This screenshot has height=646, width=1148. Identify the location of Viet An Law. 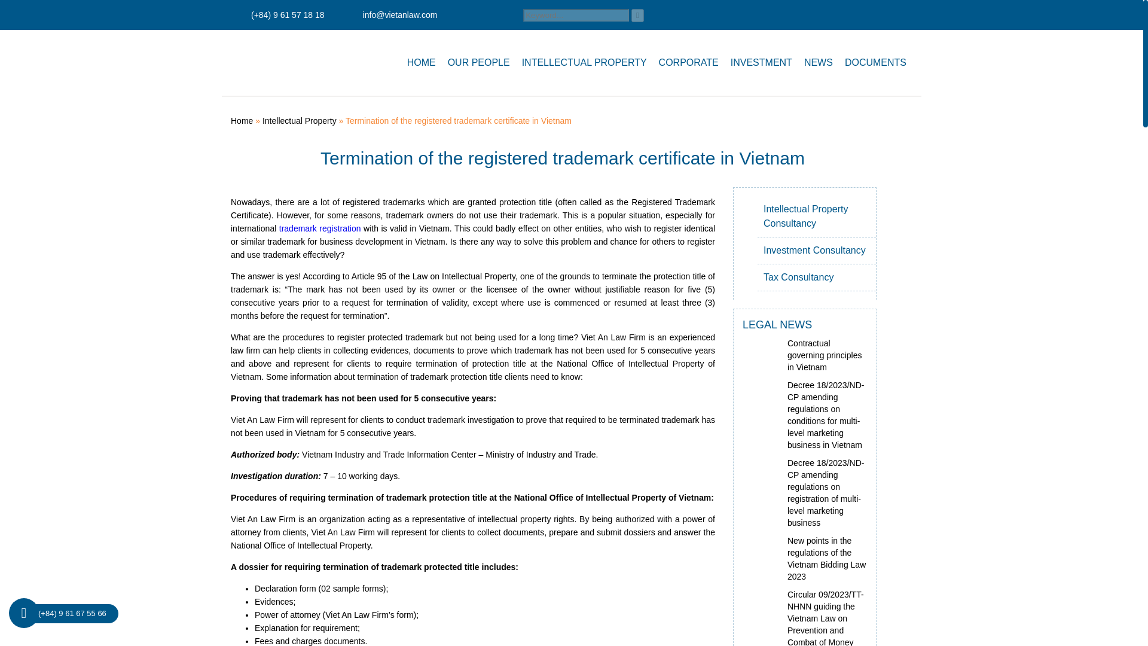
(286, 63).